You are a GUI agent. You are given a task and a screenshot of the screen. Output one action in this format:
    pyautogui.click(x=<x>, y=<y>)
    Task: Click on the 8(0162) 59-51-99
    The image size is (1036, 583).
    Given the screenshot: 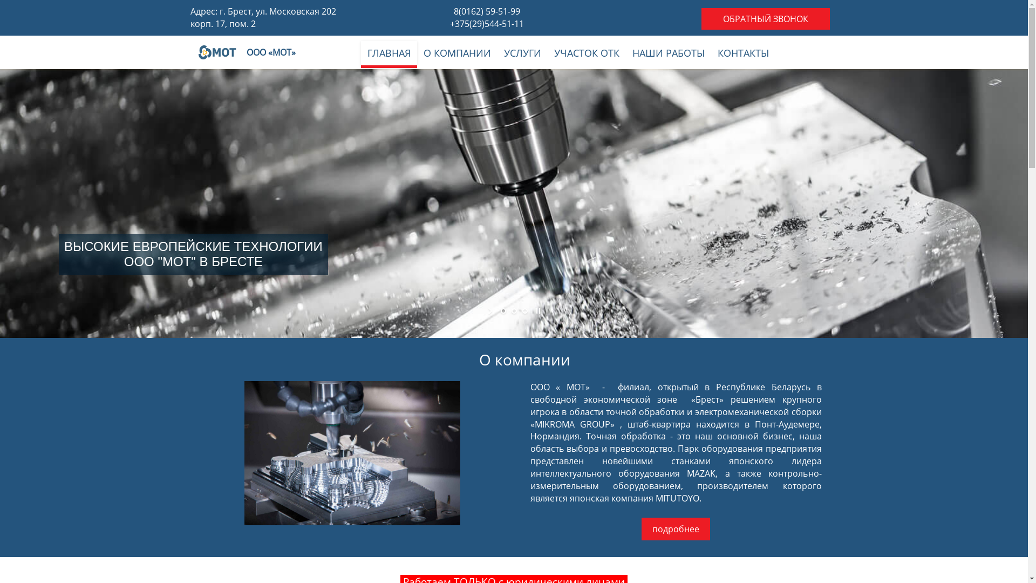 What is the action you would take?
    pyautogui.click(x=487, y=11)
    